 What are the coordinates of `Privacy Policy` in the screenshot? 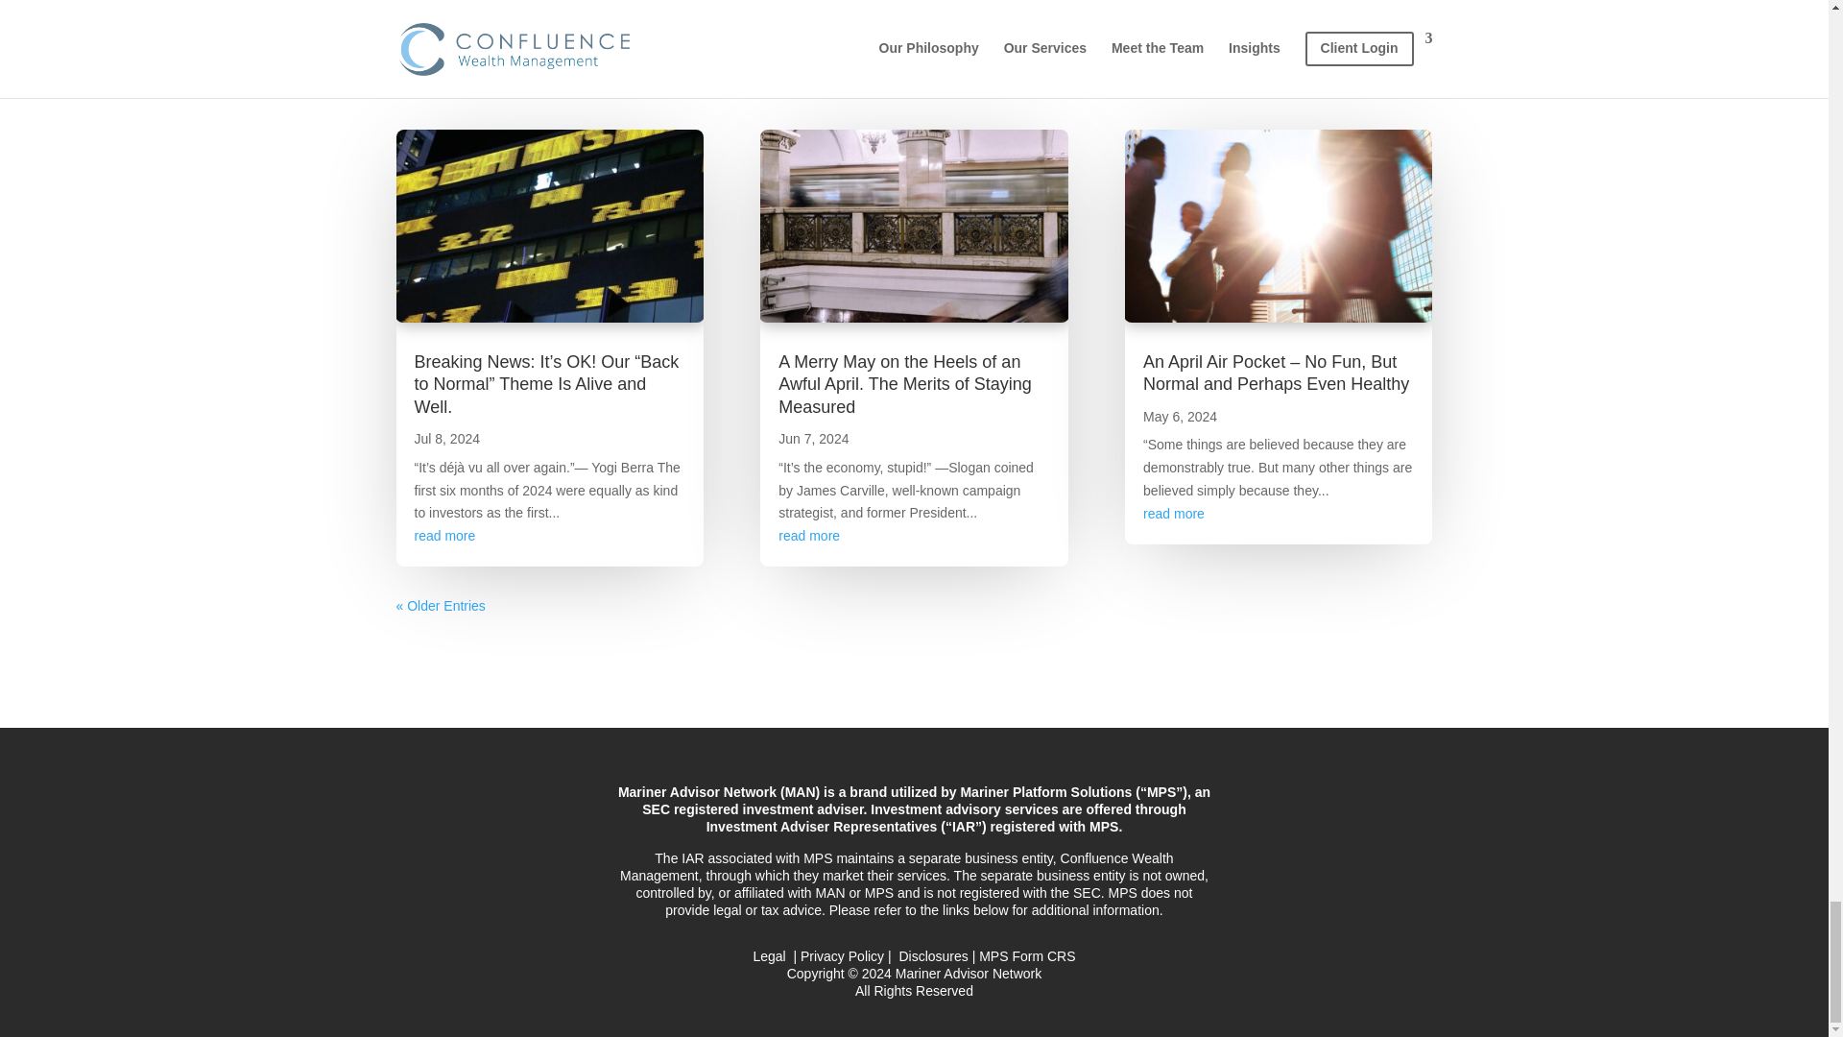 It's located at (842, 956).